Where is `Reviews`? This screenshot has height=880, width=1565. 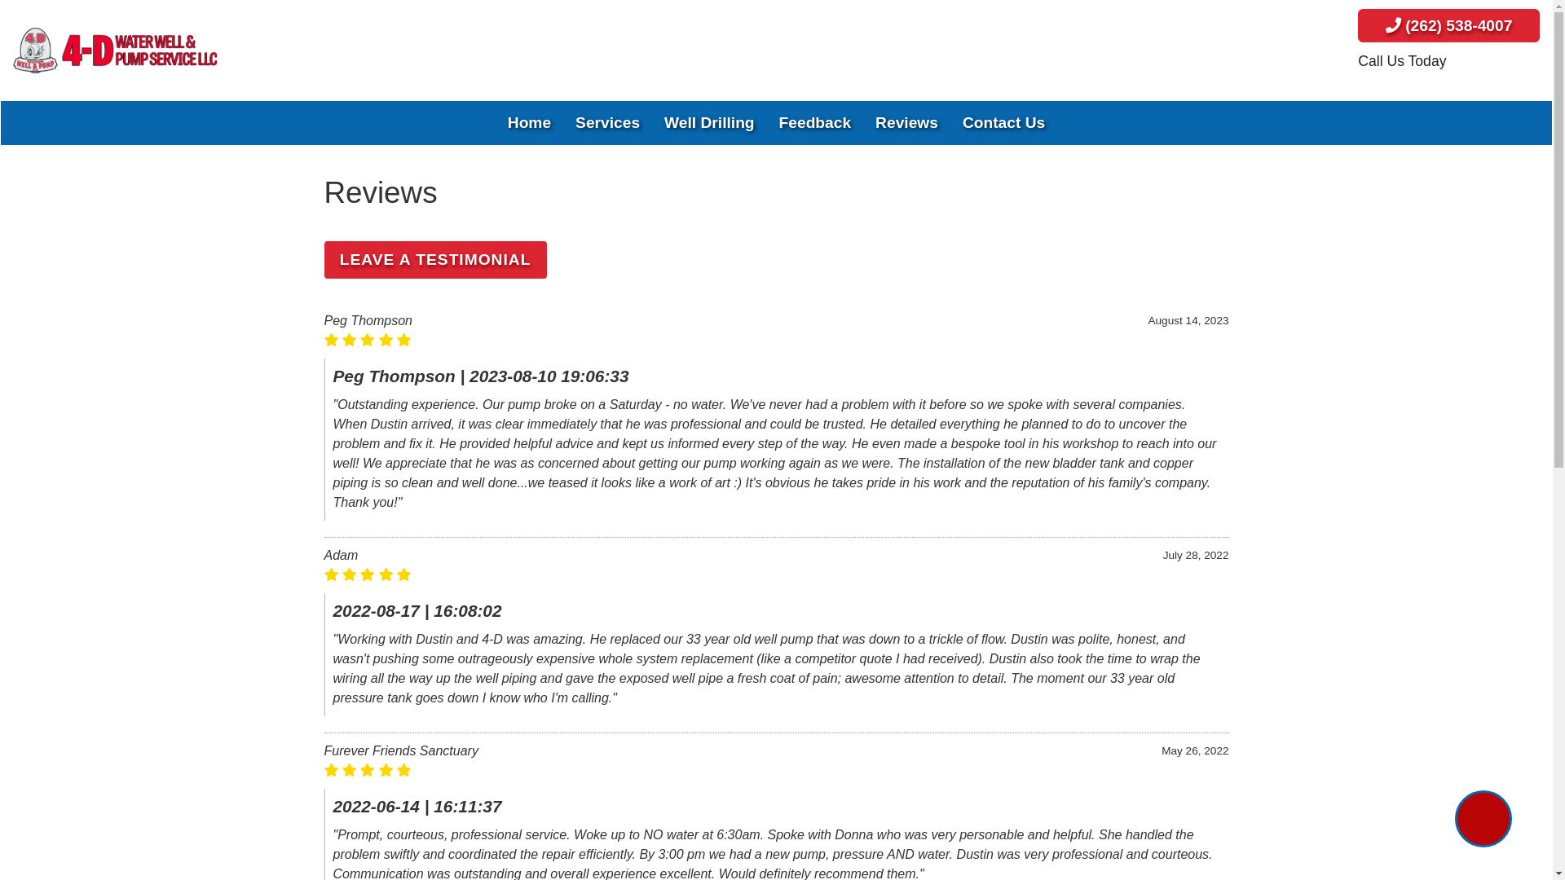 Reviews is located at coordinates (906, 123).